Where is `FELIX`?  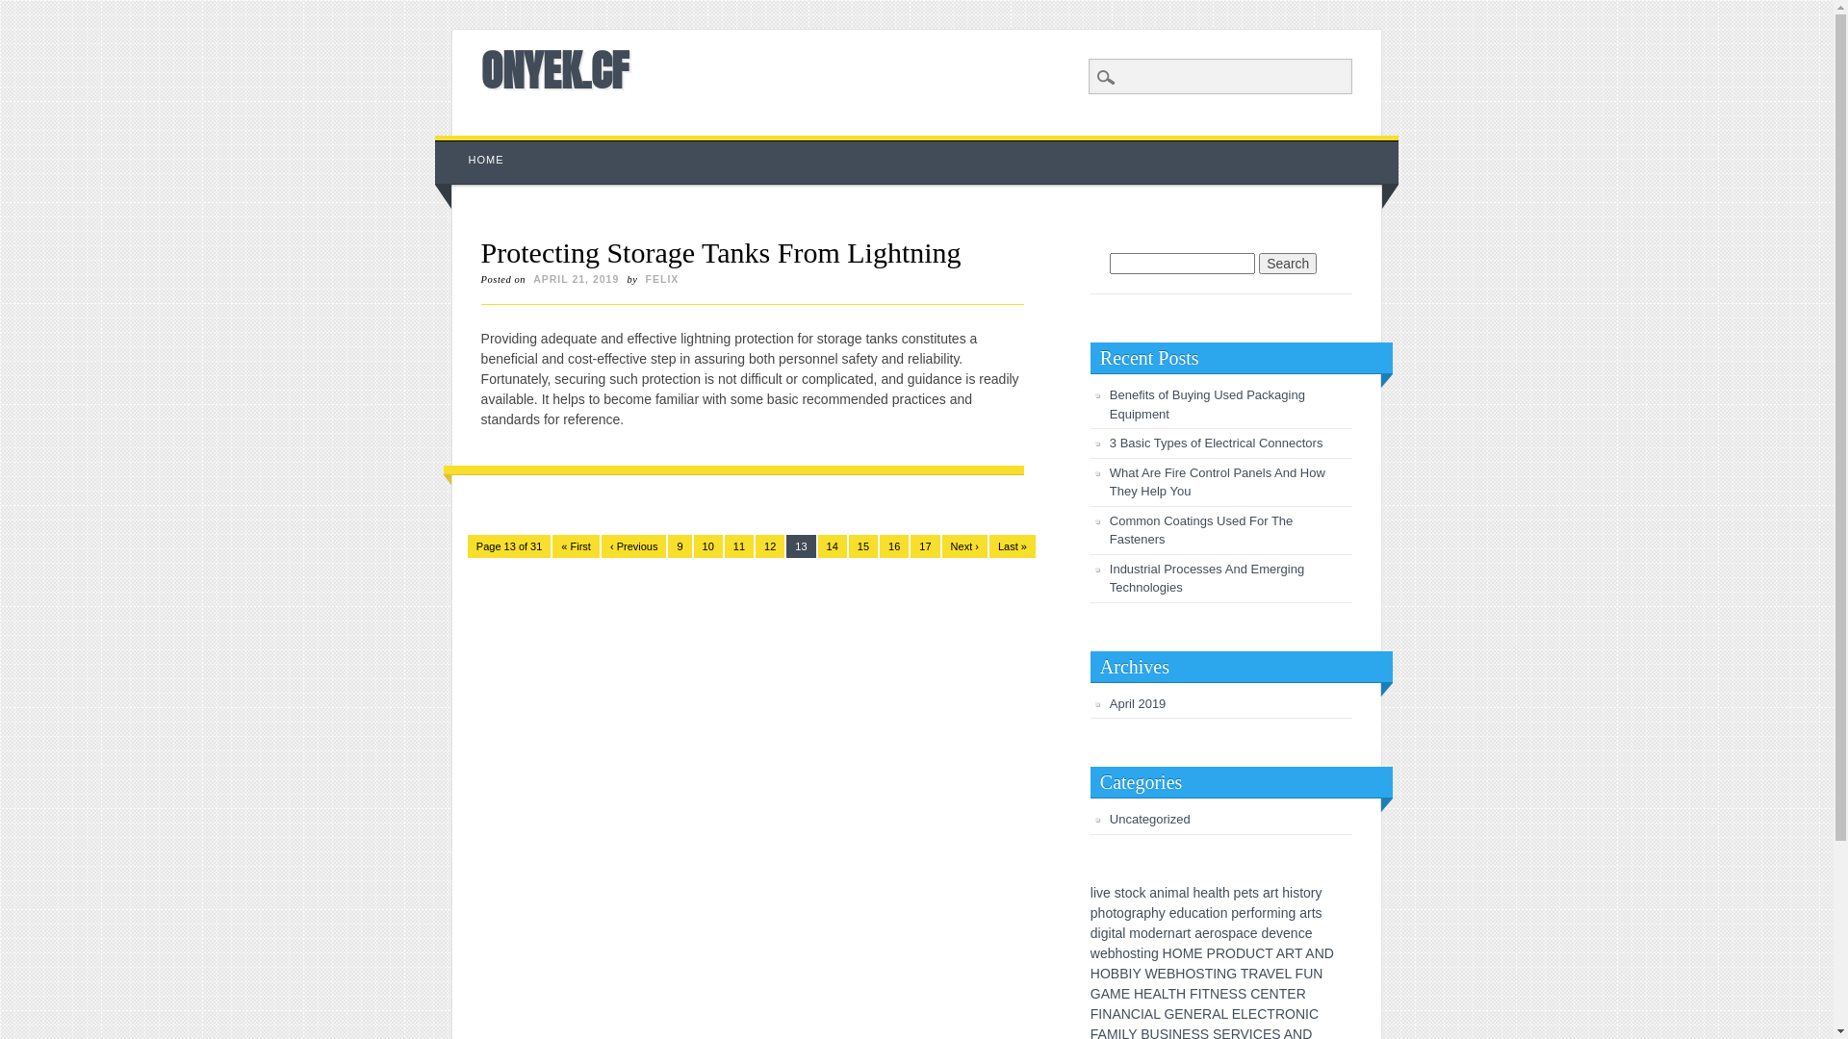 FELIX is located at coordinates (662, 279).